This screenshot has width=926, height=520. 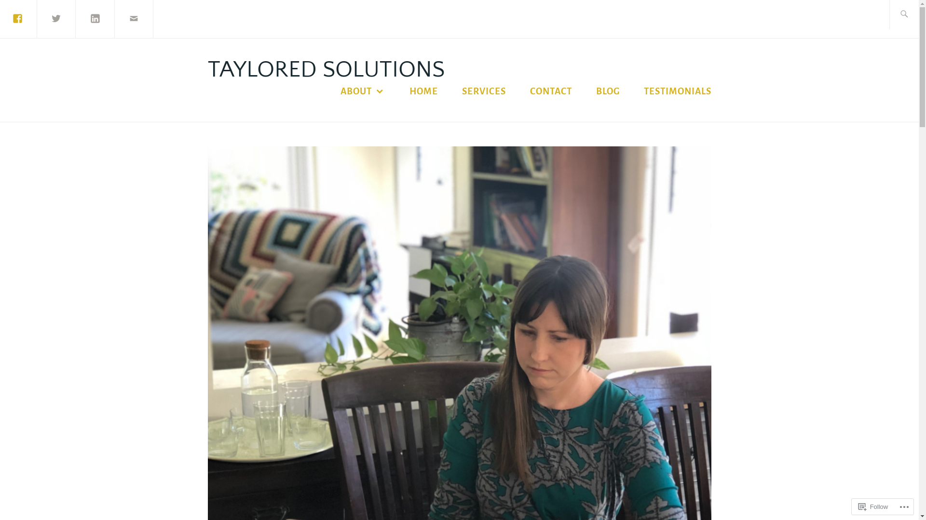 What do you see at coordinates (873, 507) in the screenshot?
I see `Follow` at bounding box center [873, 507].